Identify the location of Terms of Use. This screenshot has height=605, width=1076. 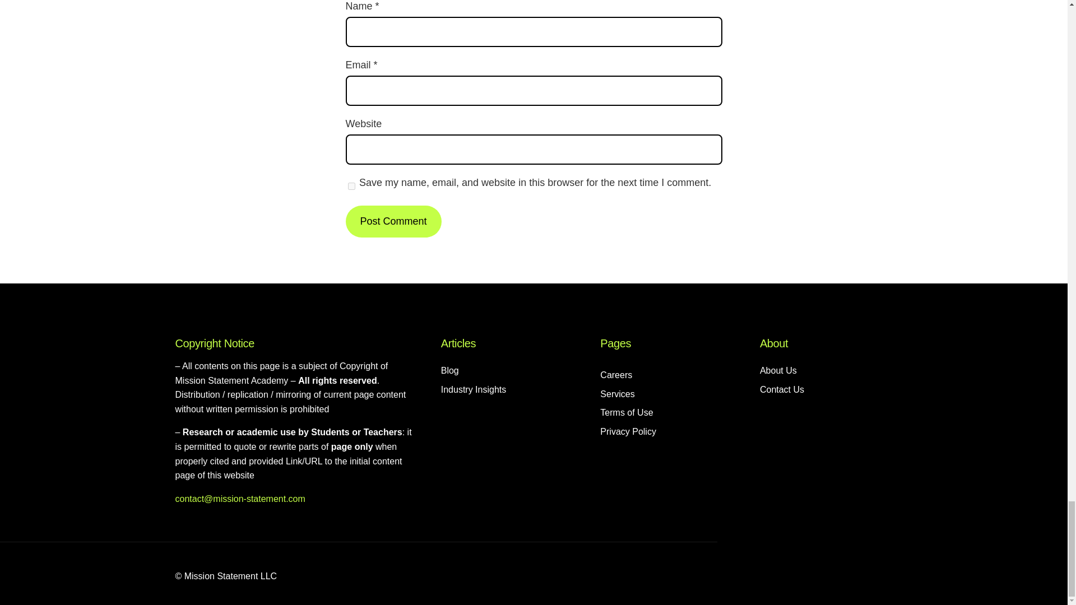
(627, 412).